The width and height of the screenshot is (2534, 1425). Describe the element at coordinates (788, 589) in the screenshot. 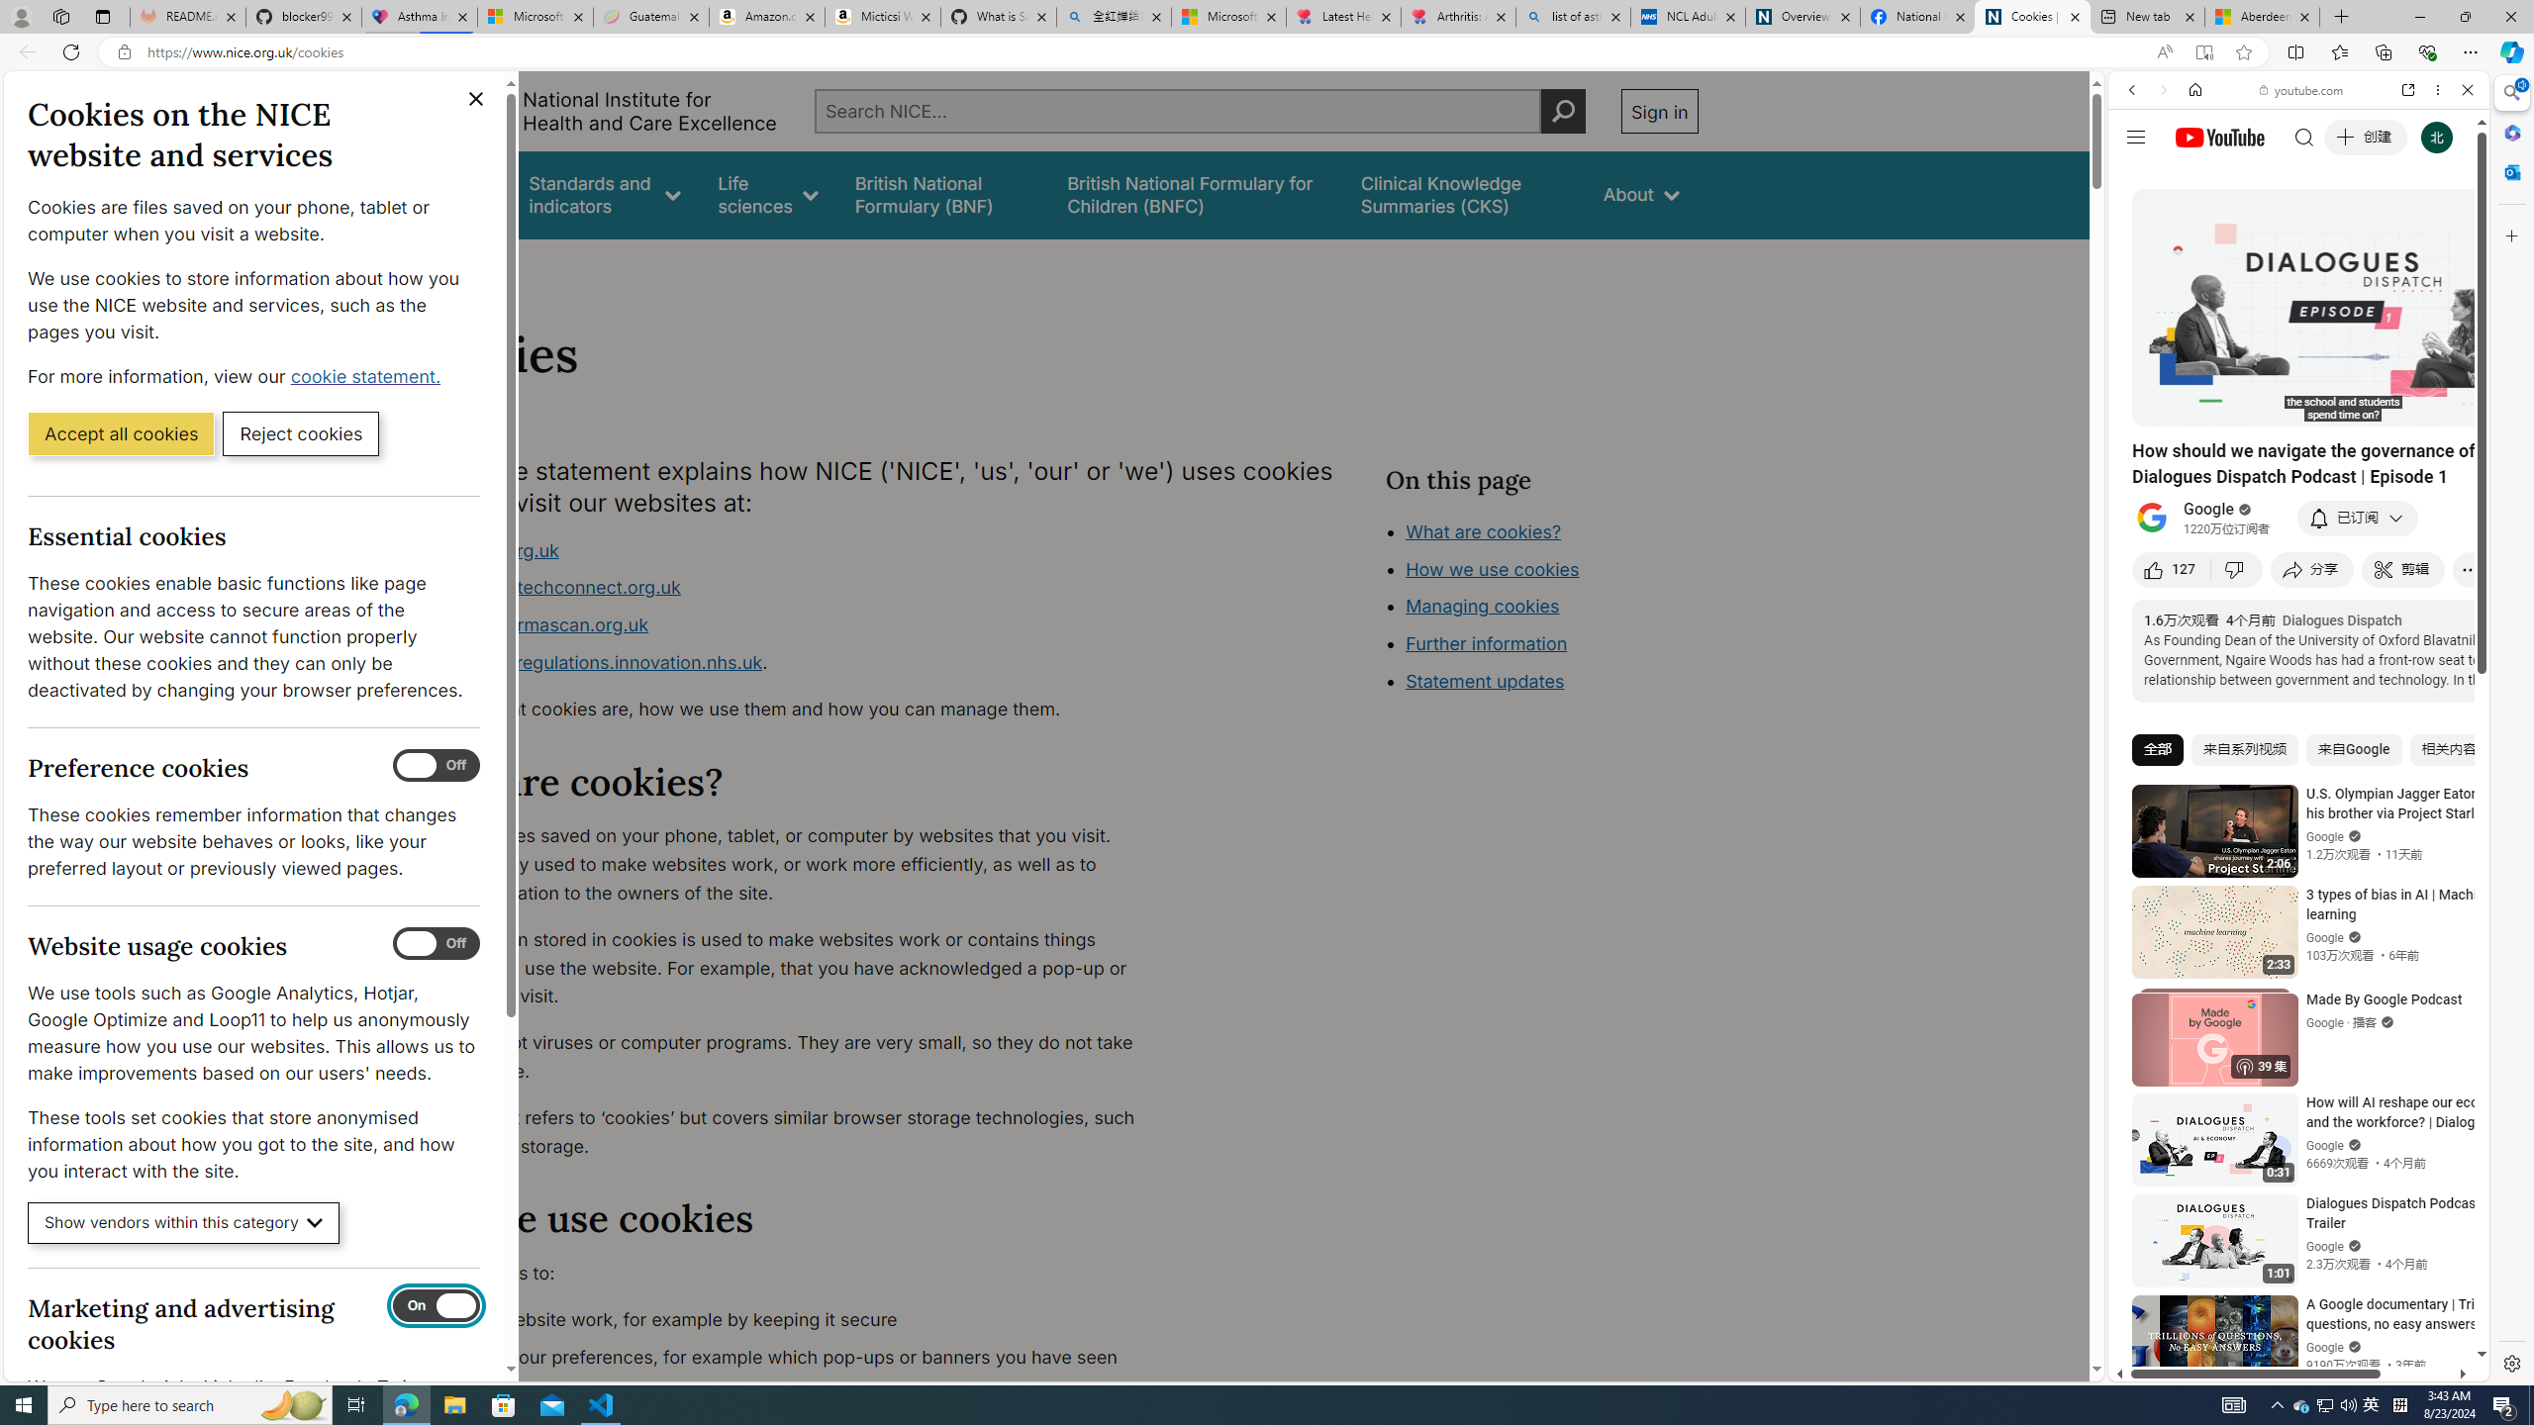

I see `www.healthtechconnect.org.uk` at that location.